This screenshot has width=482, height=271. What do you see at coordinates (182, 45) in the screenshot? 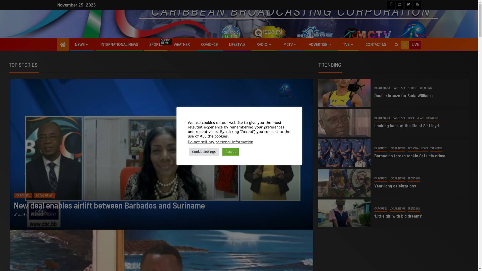
I see `WEATHER` at bounding box center [182, 45].